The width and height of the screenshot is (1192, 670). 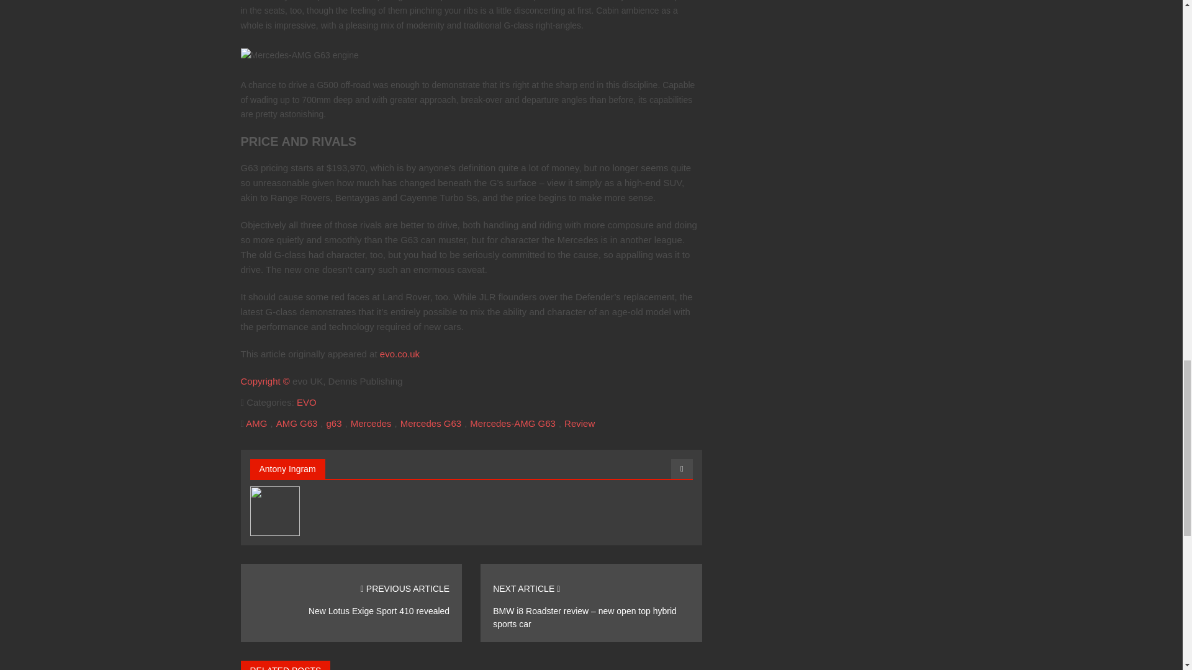 I want to click on Mercedes-AMG G63 engine, so click(x=299, y=55).